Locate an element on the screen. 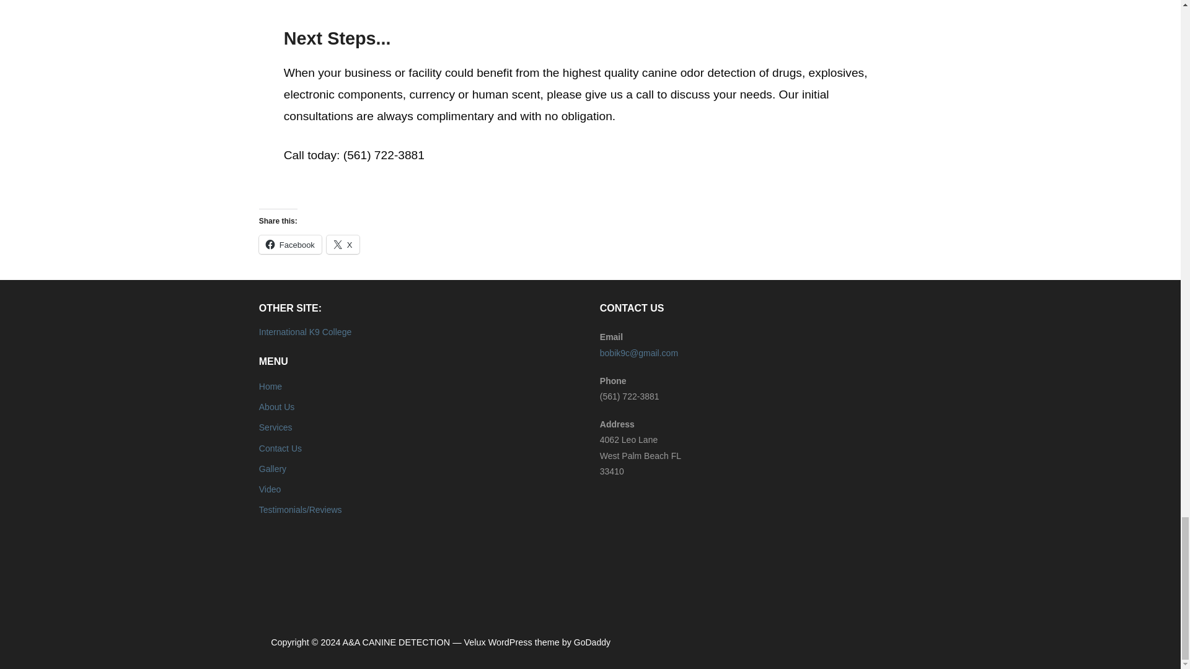 The image size is (1190, 669). Services is located at coordinates (276, 427).